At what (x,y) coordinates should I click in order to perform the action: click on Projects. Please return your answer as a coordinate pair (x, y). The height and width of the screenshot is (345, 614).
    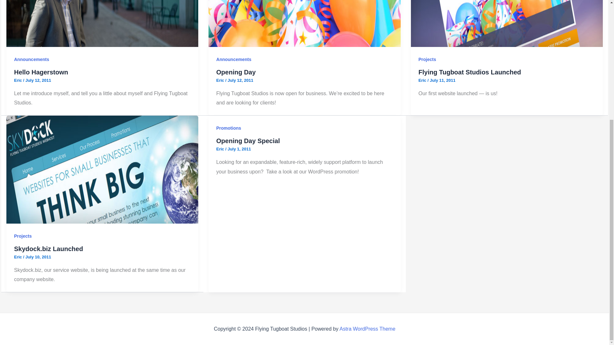
    Looking at the image, I should click on (427, 59).